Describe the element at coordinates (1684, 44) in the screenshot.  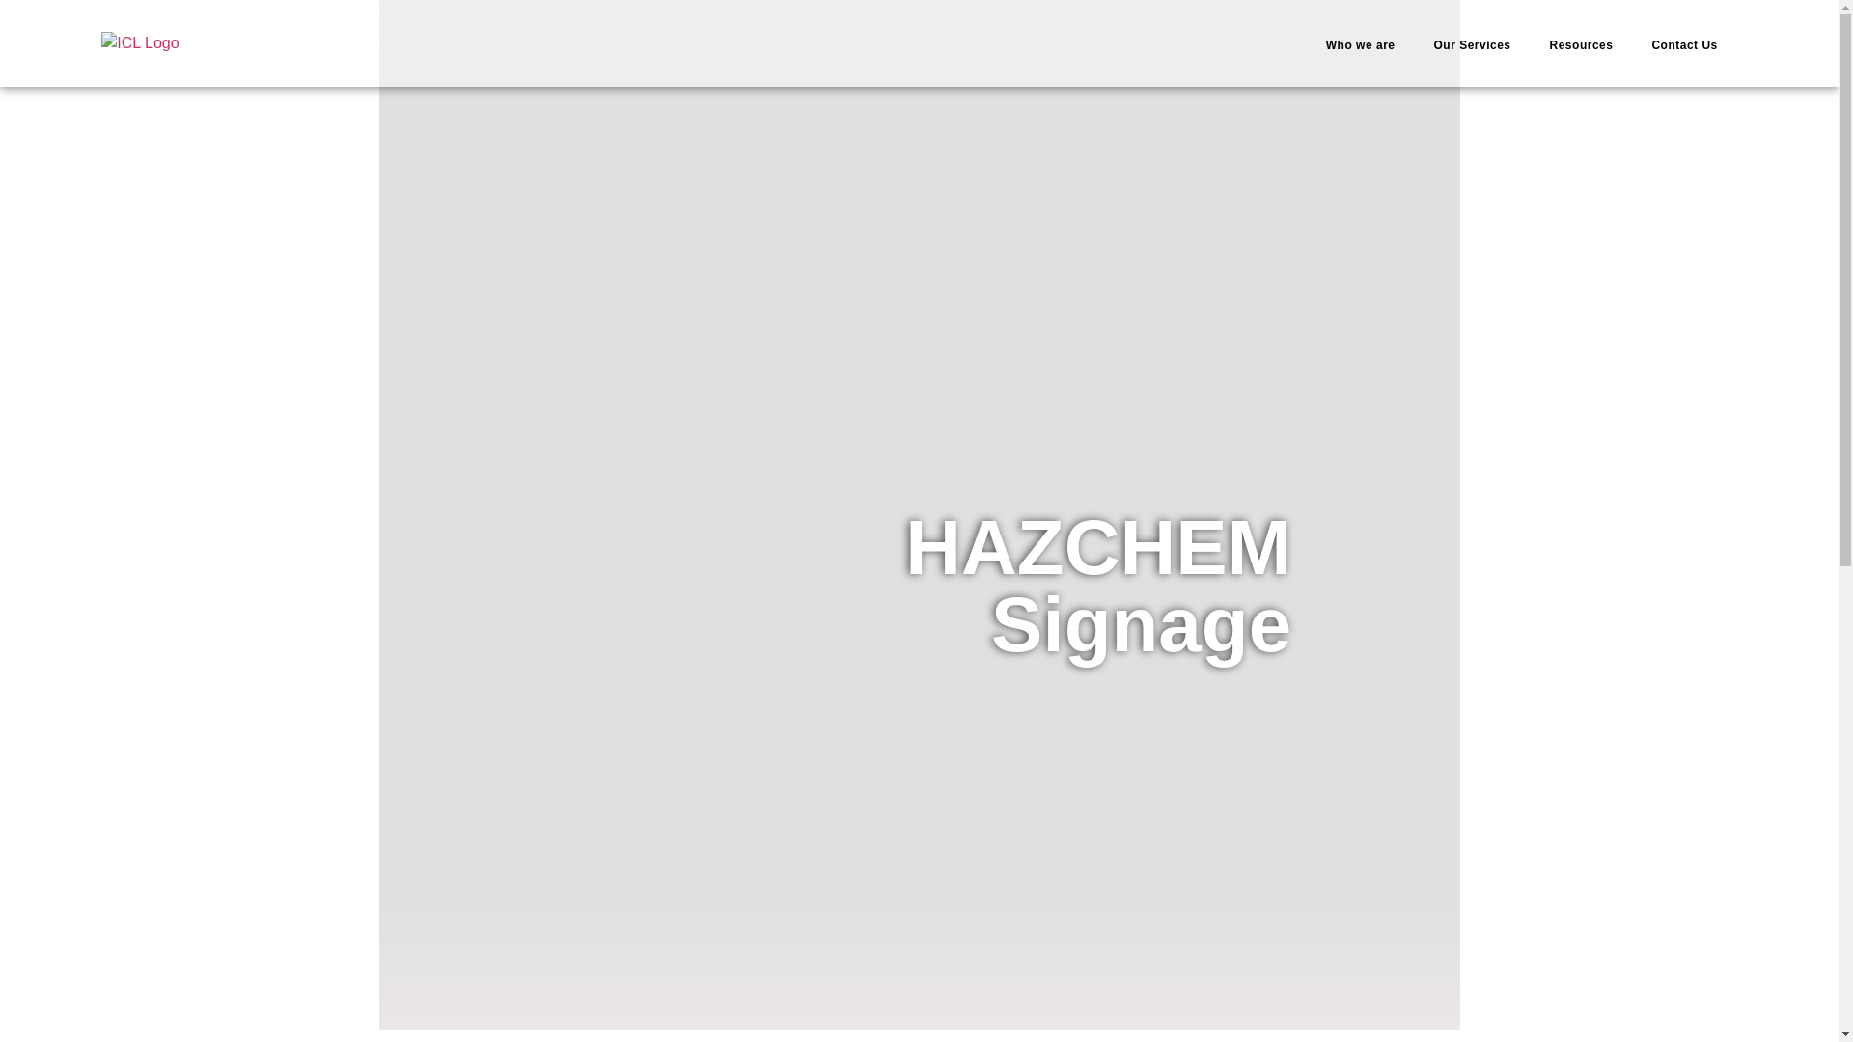
I see `Contact Us` at that location.